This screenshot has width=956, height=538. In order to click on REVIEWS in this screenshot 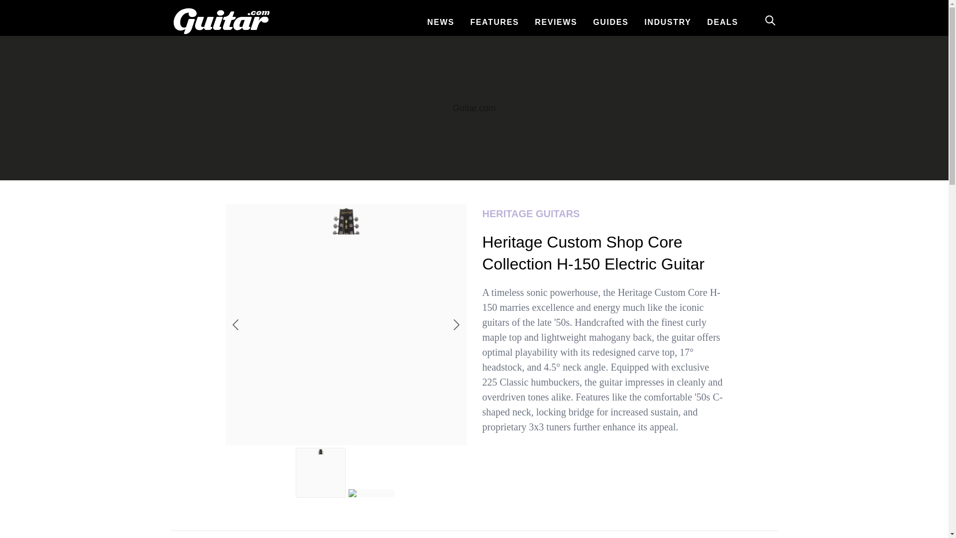, I will do `click(556, 22)`.